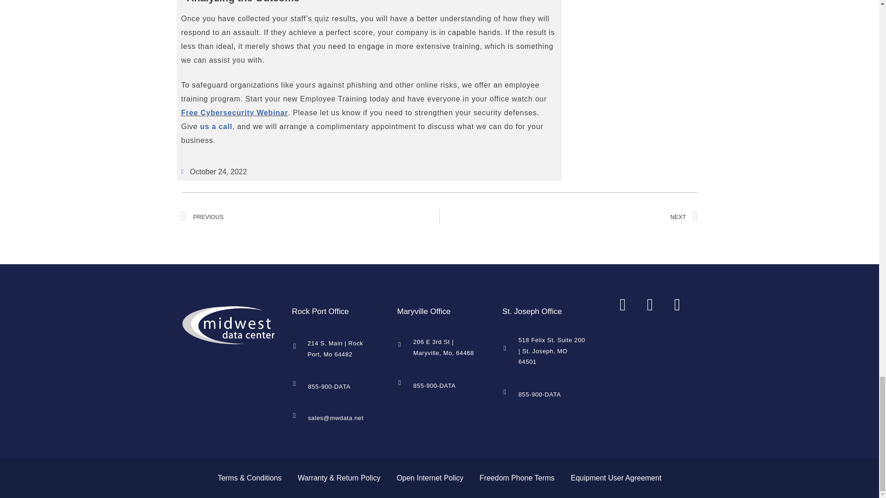 The width and height of the screenshot is (886, 498). I want to click on Open Internet Policy, so click(430, 478).